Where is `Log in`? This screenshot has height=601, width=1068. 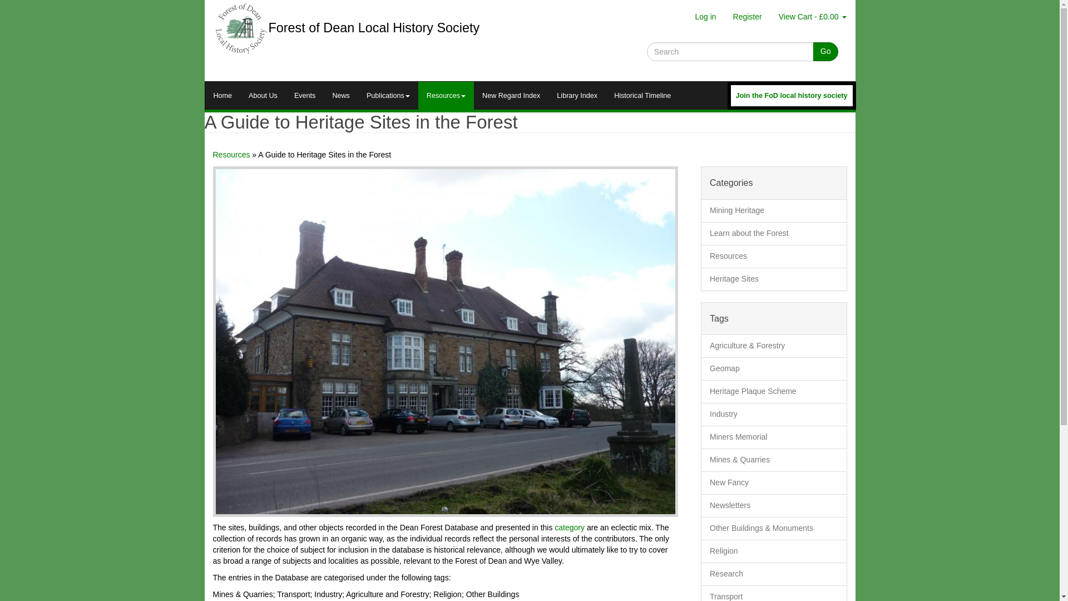 Log in is located at coordinates (705, 17).